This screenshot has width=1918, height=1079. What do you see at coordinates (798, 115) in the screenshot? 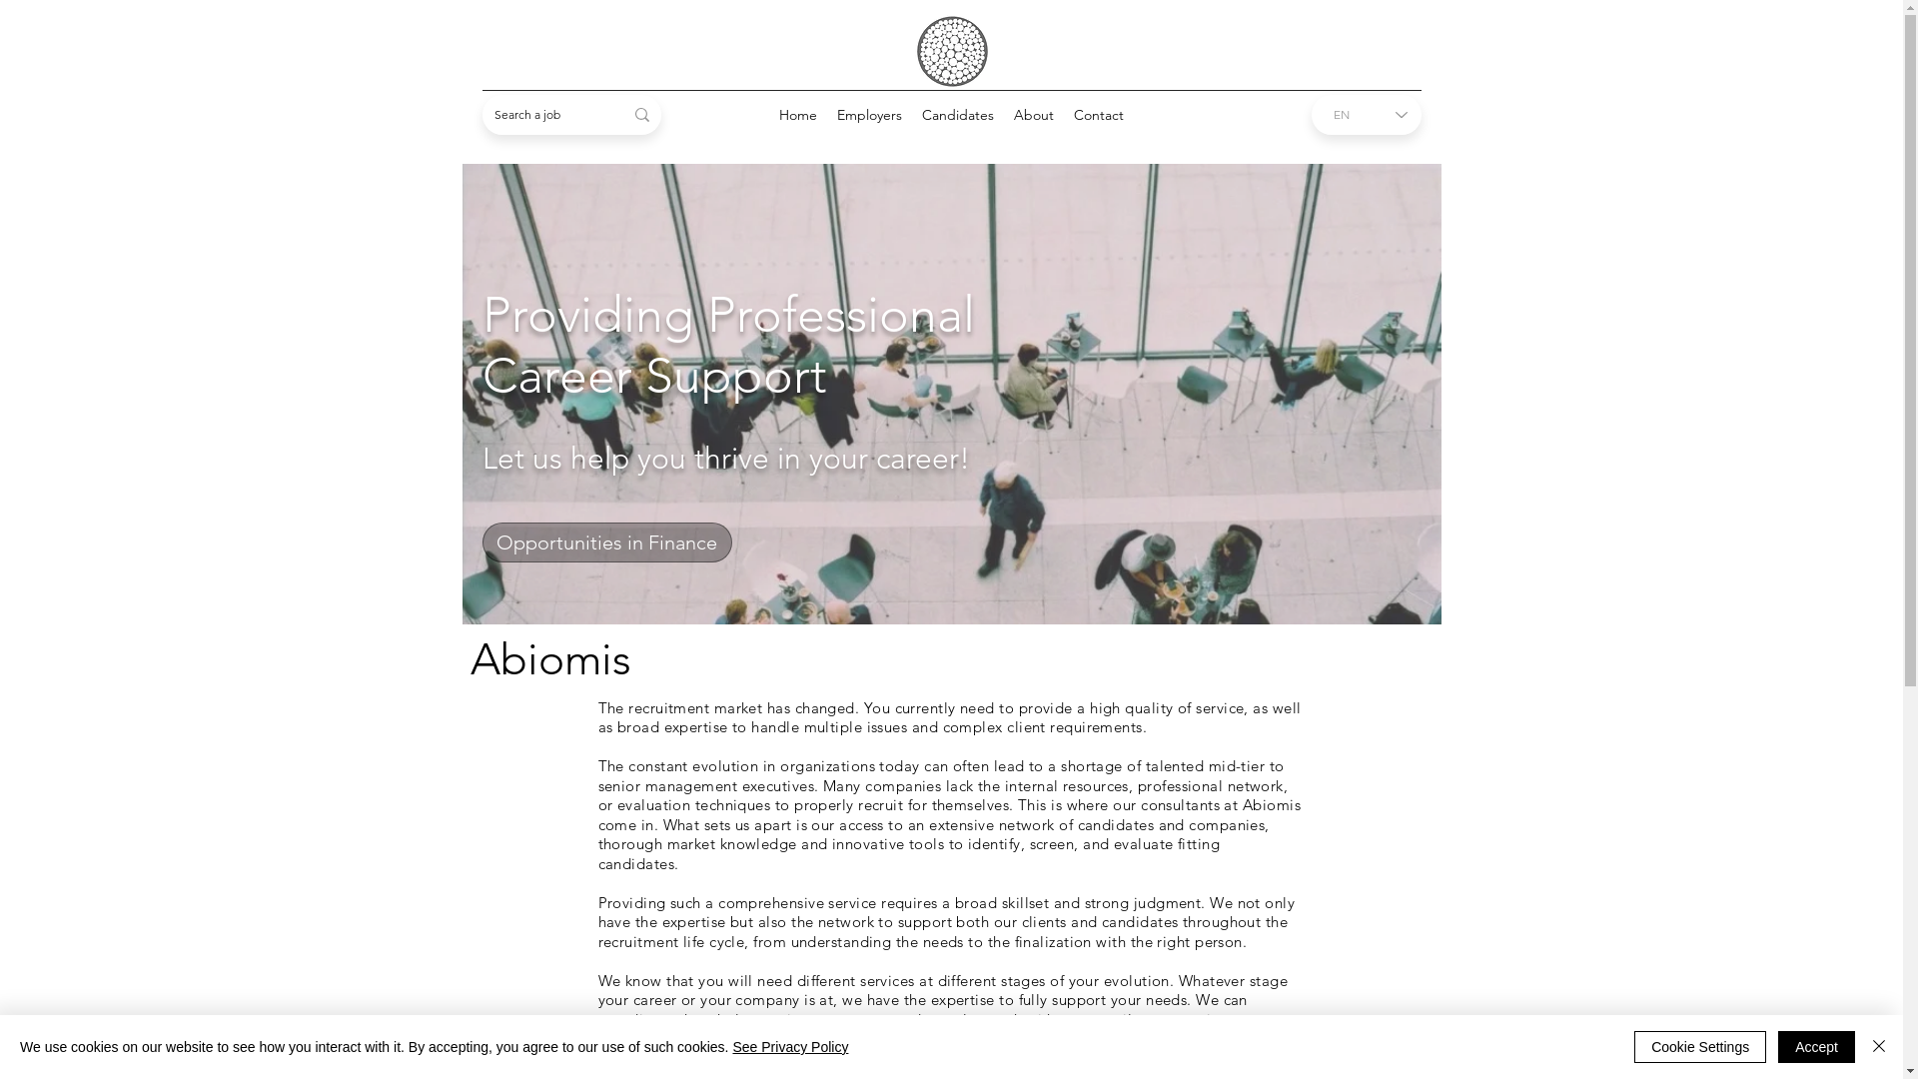
I see `Home` at bounding box center [798, 115].